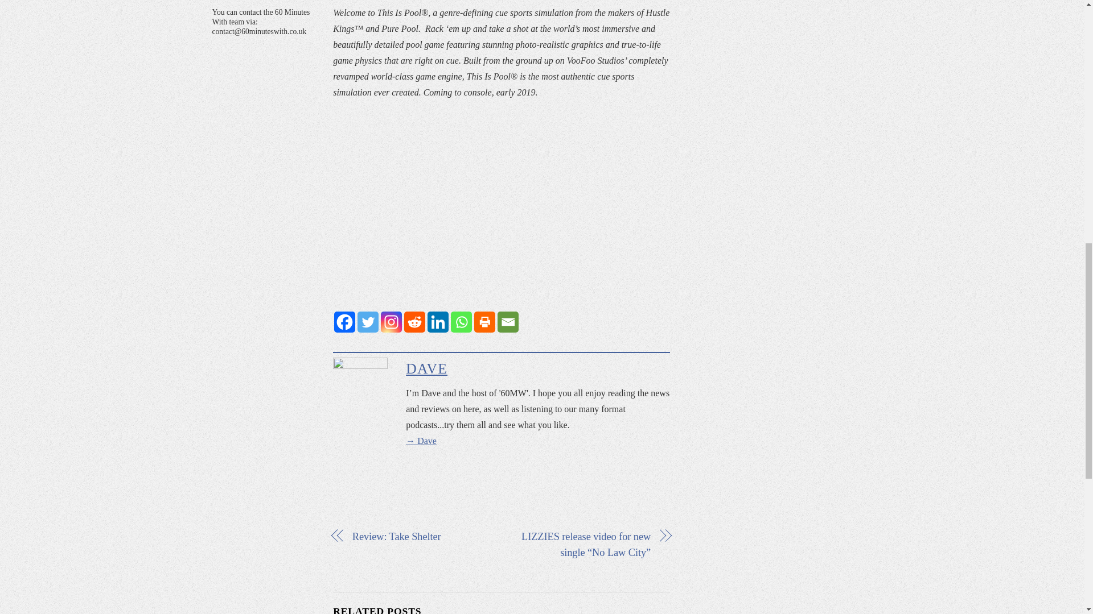 Image resolution: width=1093 pixels, height=614 pixels. Describe the element at coordinates (368, 322) in the screenshot. I see `Twitter` at that location.